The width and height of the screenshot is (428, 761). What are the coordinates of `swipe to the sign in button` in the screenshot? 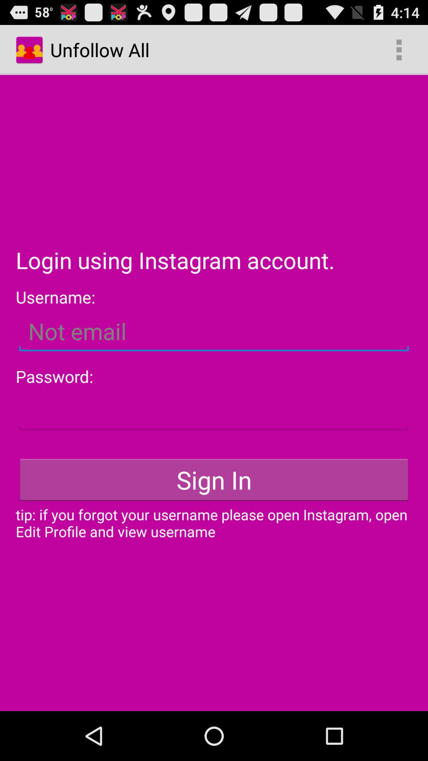 It's located at (214, 480).